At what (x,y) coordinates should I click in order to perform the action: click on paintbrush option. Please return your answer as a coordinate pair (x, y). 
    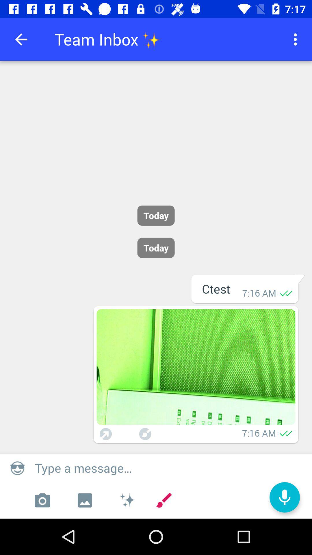
    Looking at the image, I should click on (145, 434).